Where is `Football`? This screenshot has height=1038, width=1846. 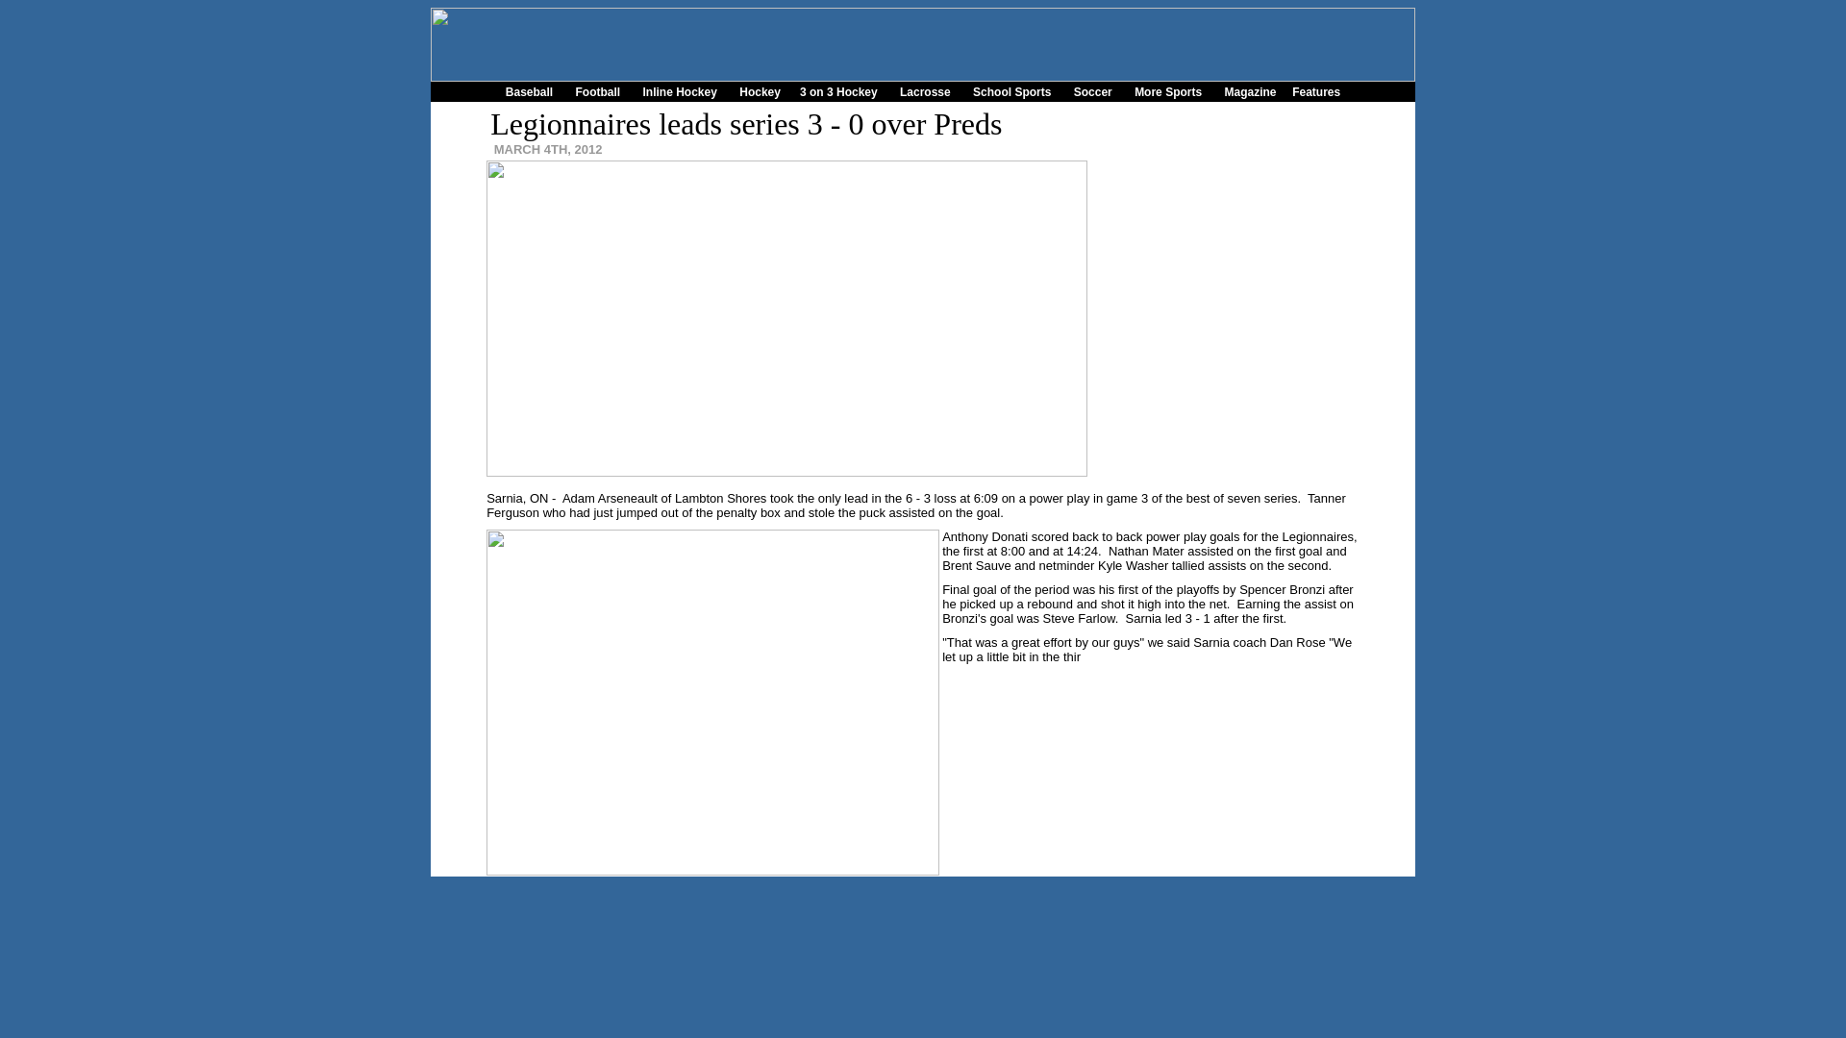 Football is located at coordinates (598, 90).